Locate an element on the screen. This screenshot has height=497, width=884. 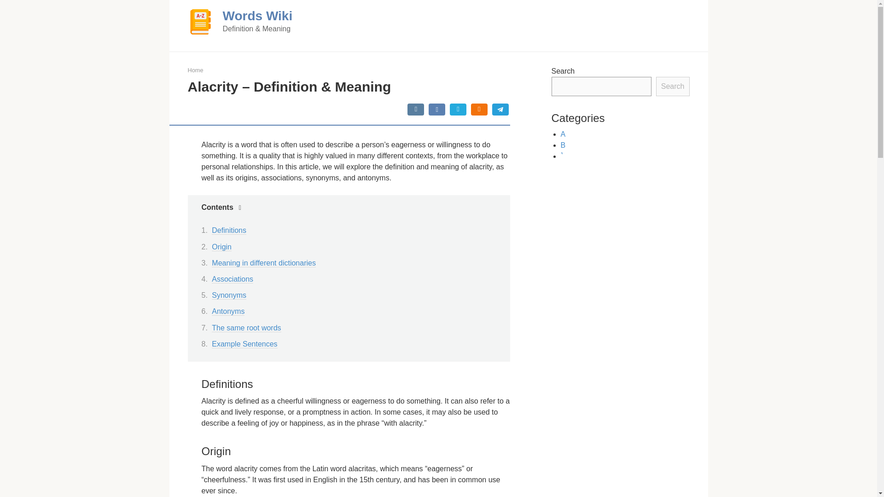
Search is located at coordinates (672, 87).